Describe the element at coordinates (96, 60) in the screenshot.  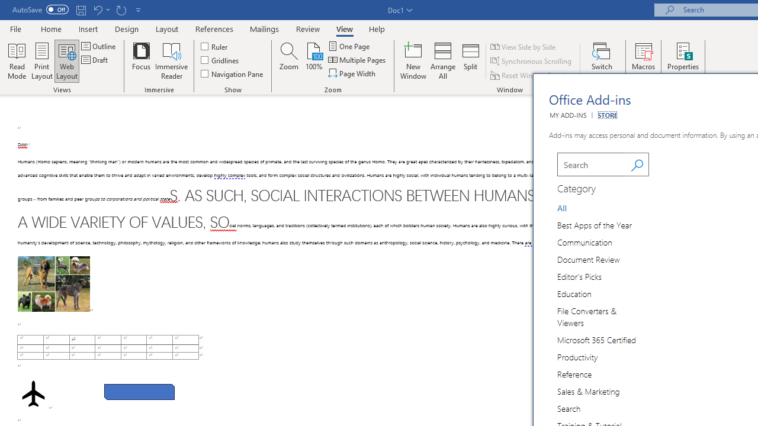
I see `Draft` at that location.